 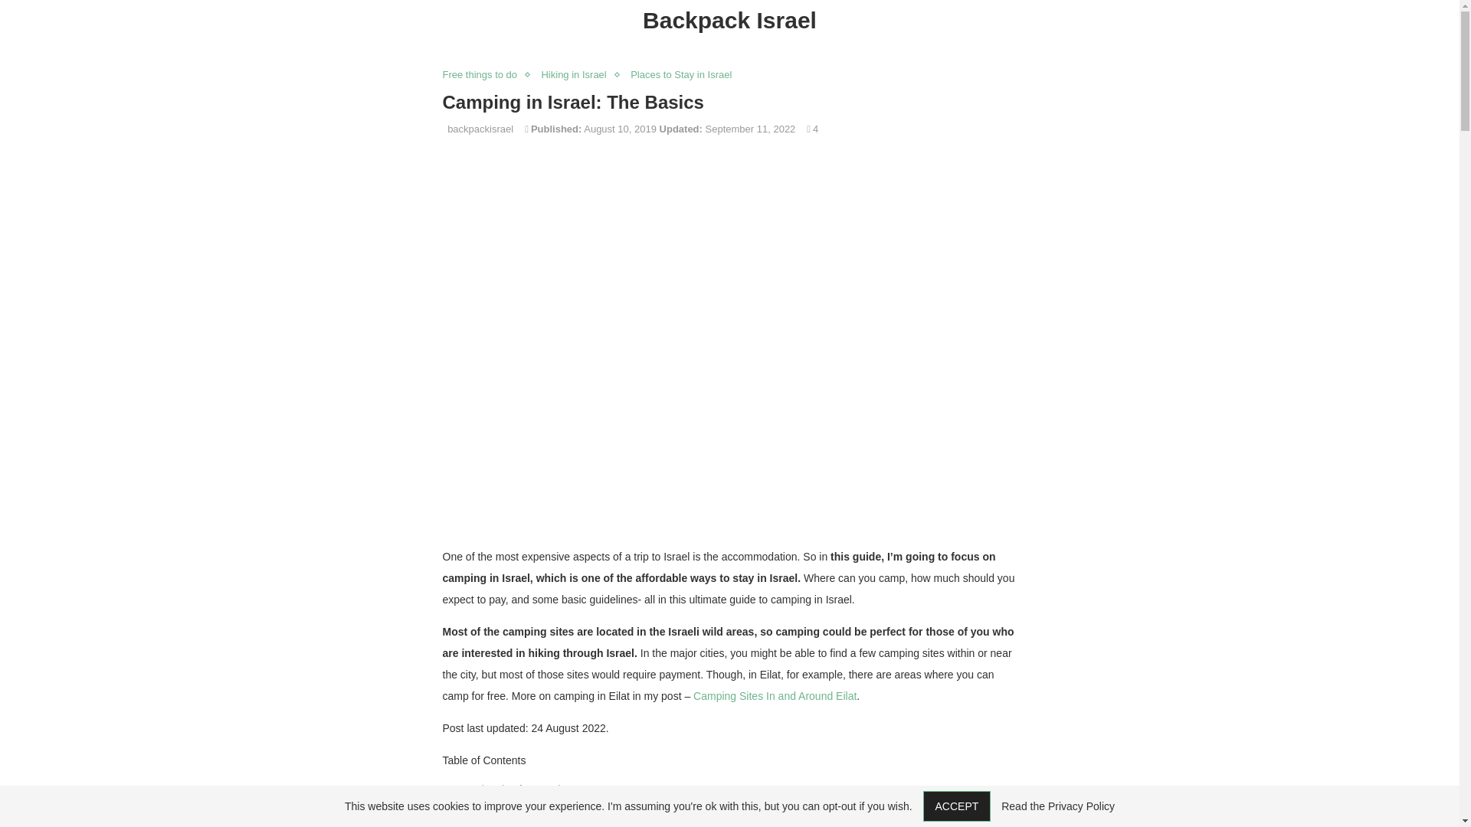 What do you see at coordinates (584, 821) in the screenshot?
I see `Basic guidelines for camping in free camping sites` at bounding box center [584, 821].